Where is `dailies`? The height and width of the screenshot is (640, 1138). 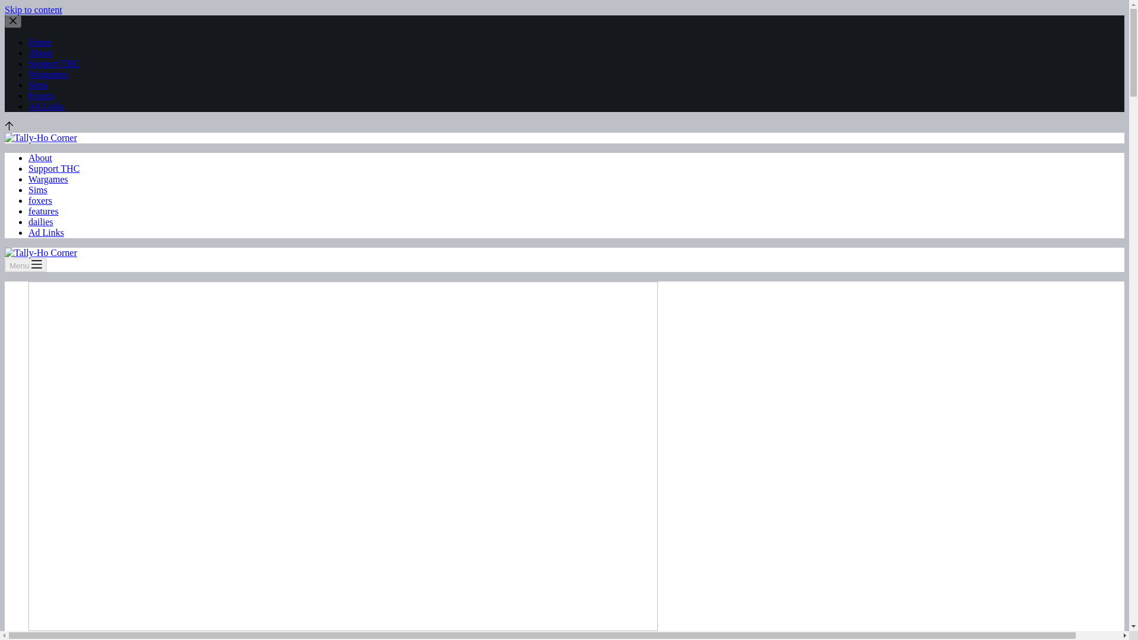
dailies is located at coordinates (41, 222).